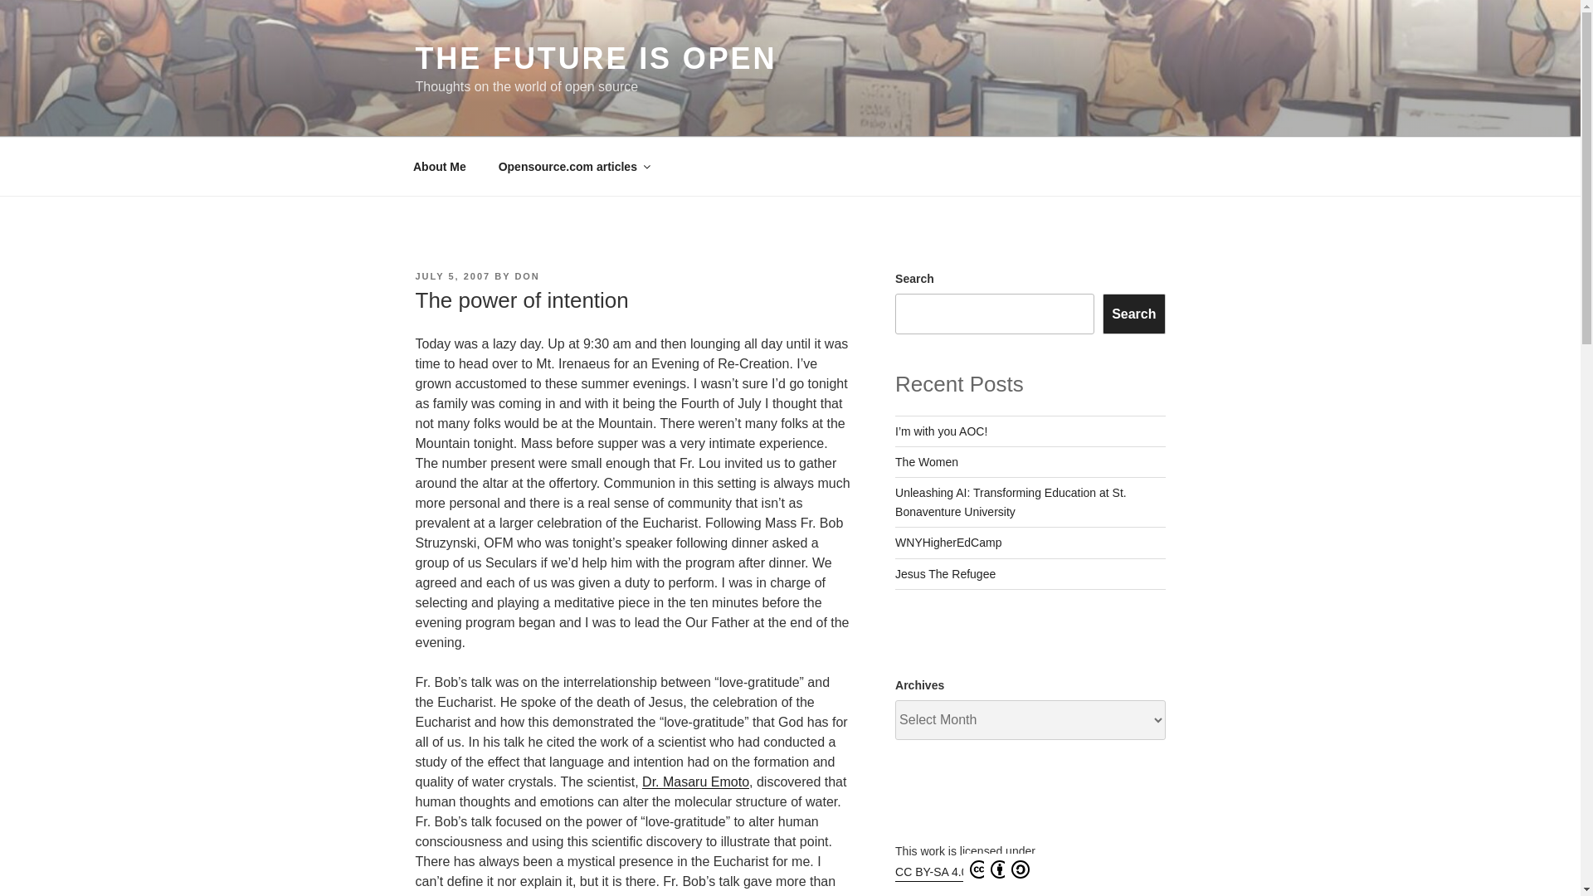 The height and width of the screenshot is (896, 1593). I want to click on Dr. Masaru Emoto, so click(695, 782).